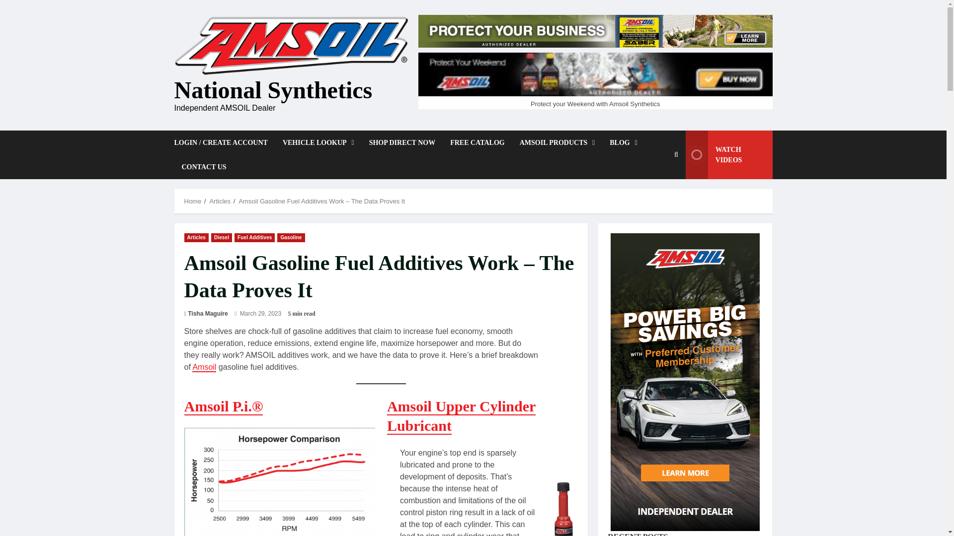  What do you see at coordinates (557, 143) in the screenshot?
I see `AMSOIL PRODUCTS` at bounding box center [557, 143].